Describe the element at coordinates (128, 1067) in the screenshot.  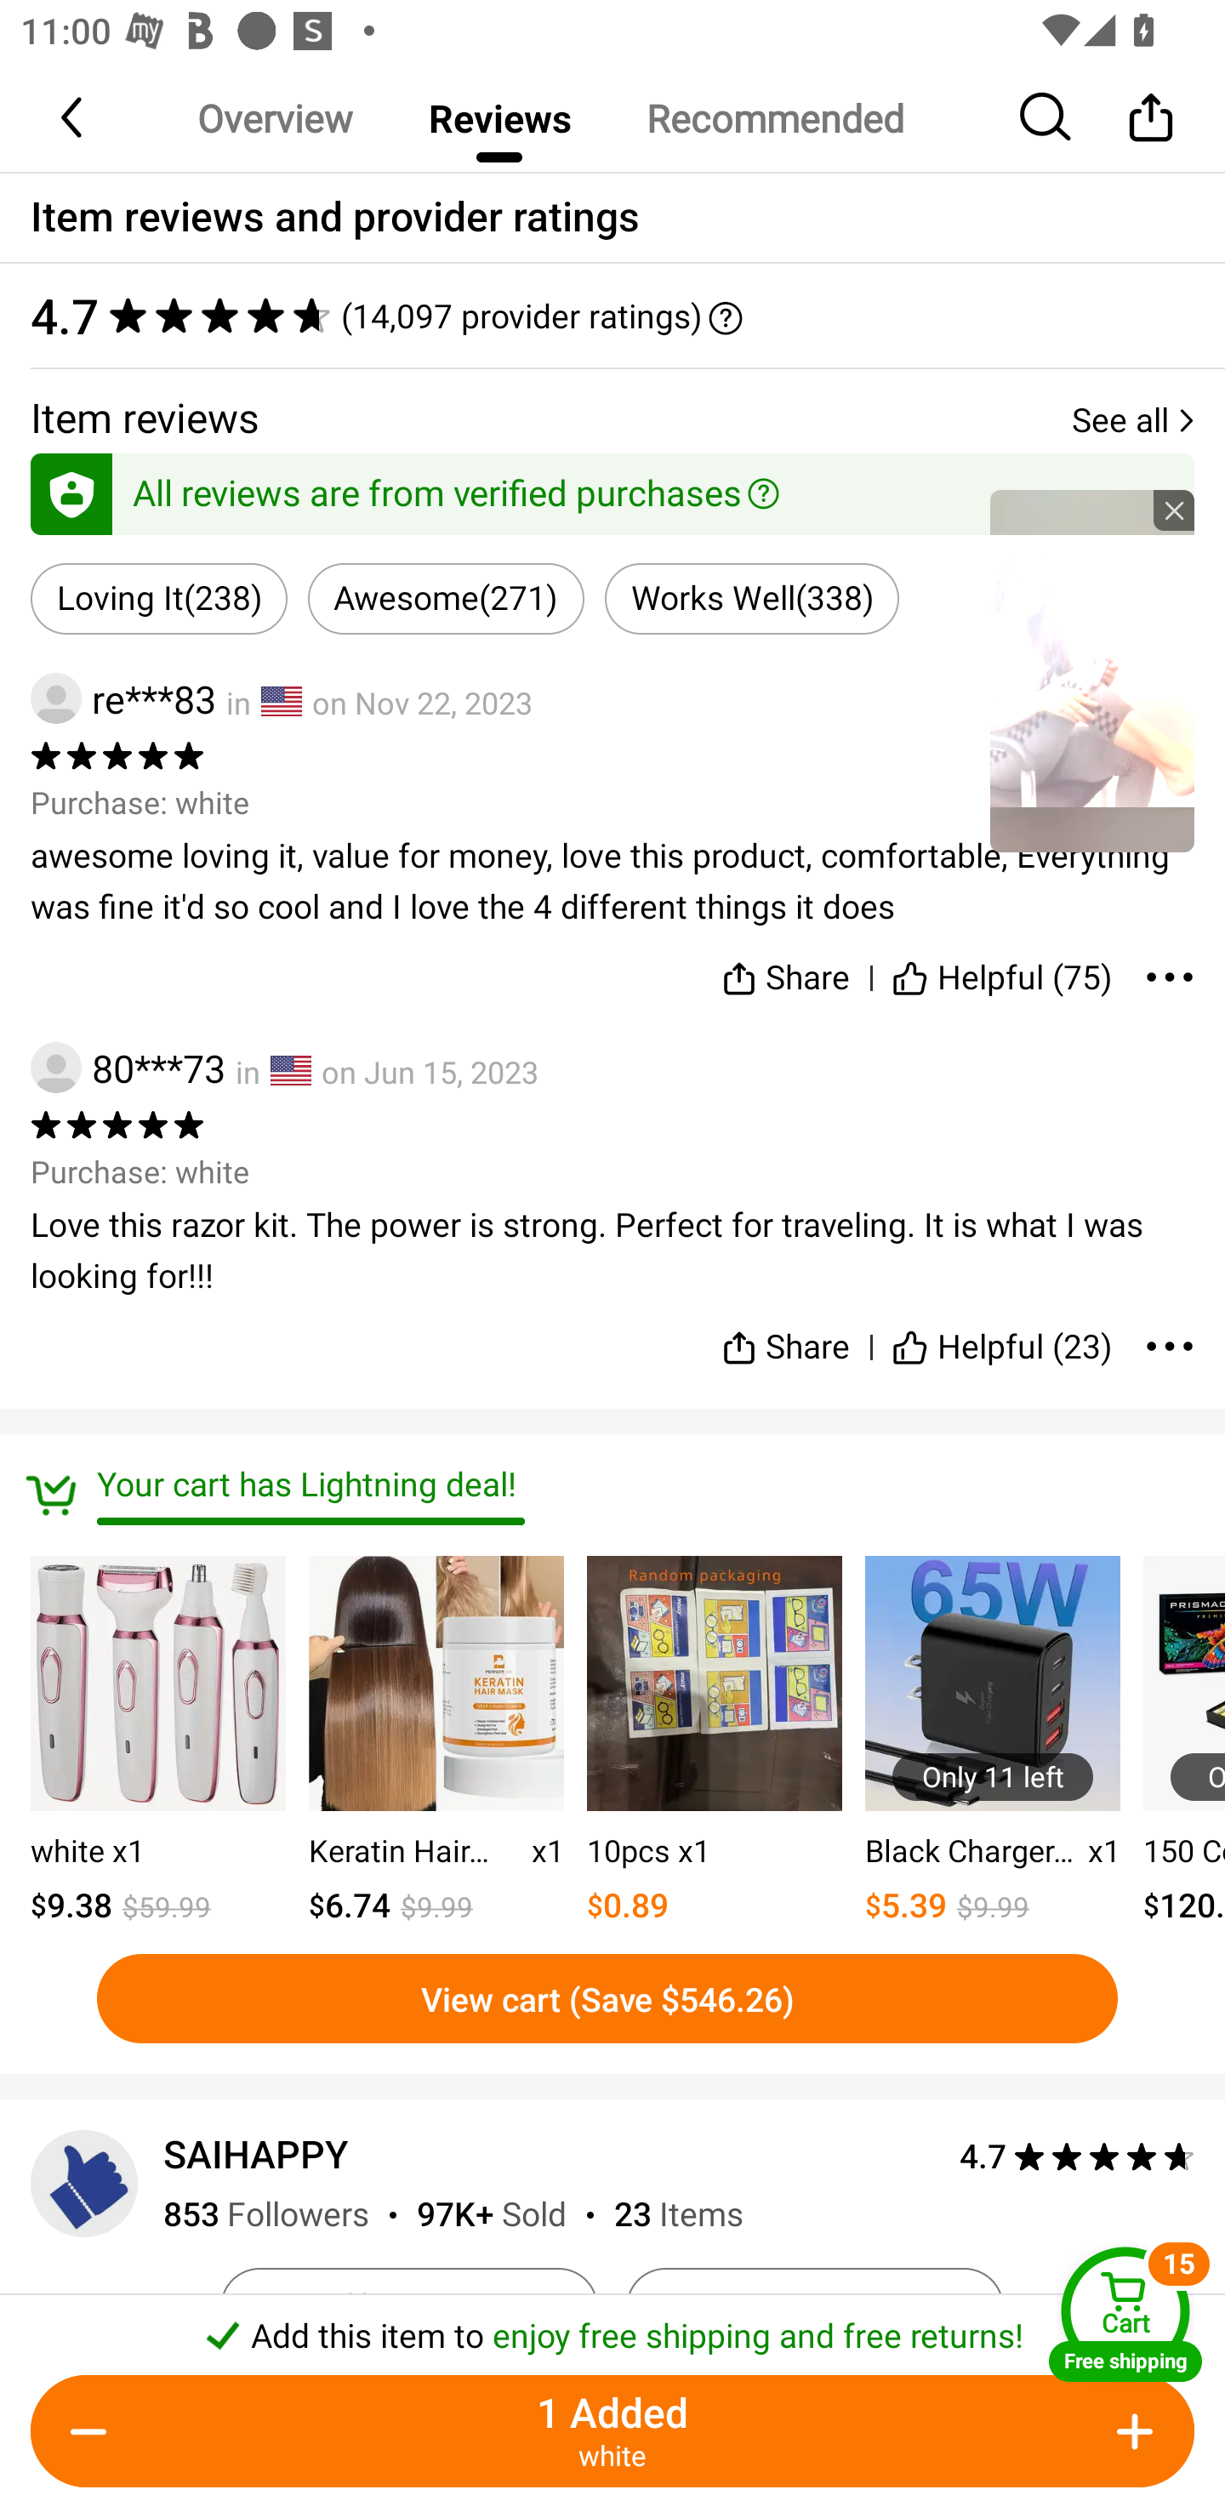
I see `80***73` at that location.